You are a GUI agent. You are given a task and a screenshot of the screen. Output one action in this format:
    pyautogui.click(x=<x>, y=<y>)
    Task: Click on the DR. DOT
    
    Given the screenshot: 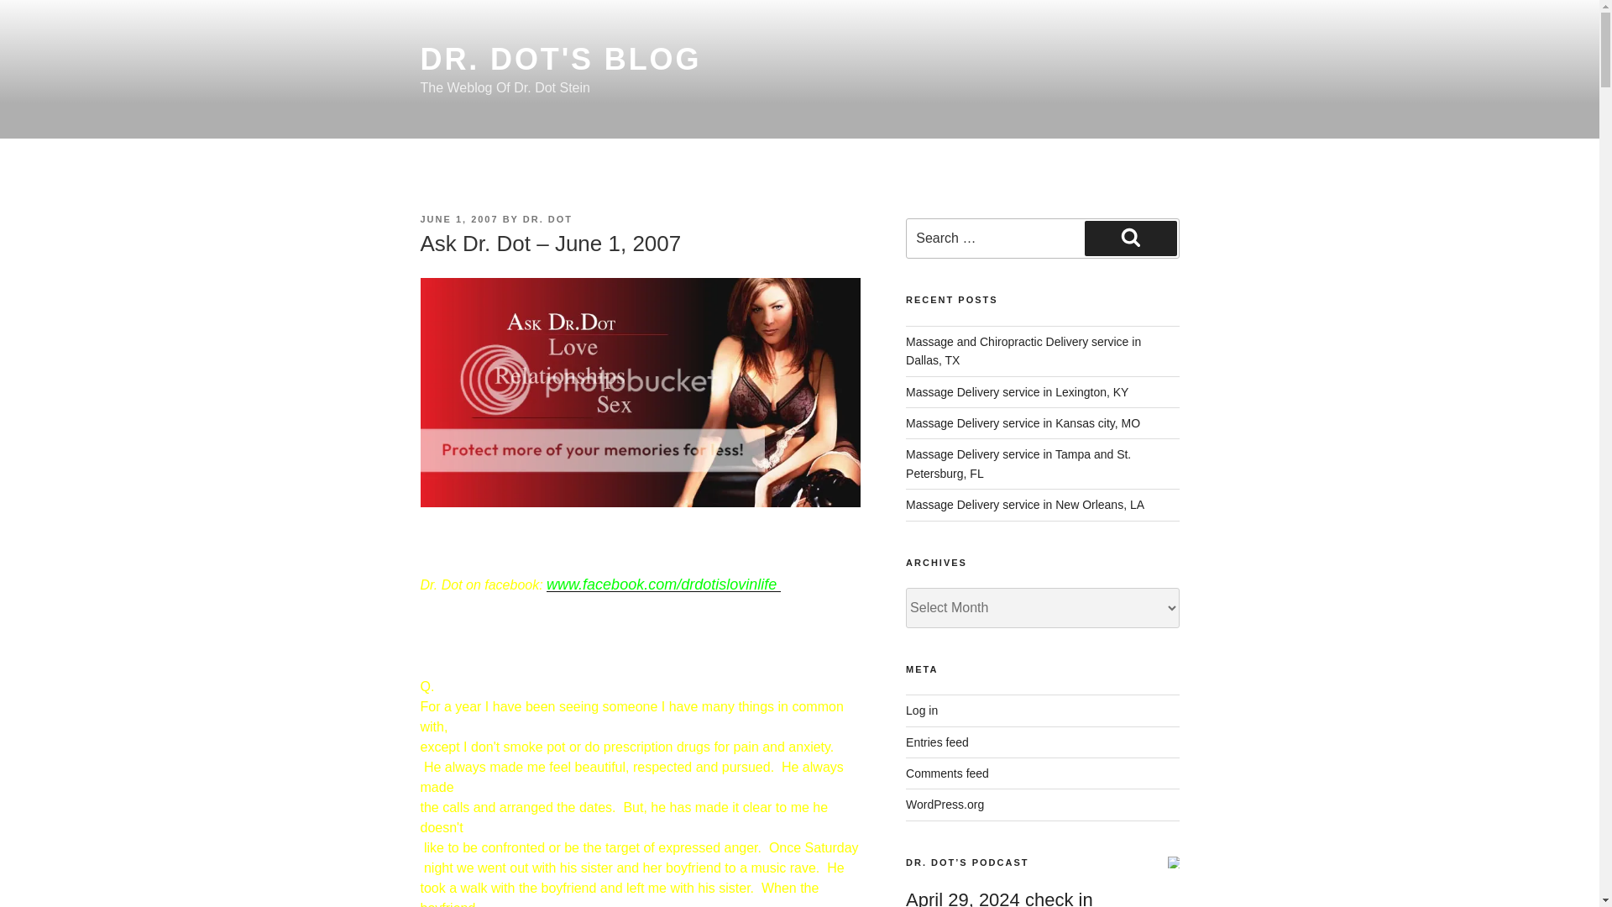 What is the action you would take?
    pyautogui.click(x=547, y=218)
    